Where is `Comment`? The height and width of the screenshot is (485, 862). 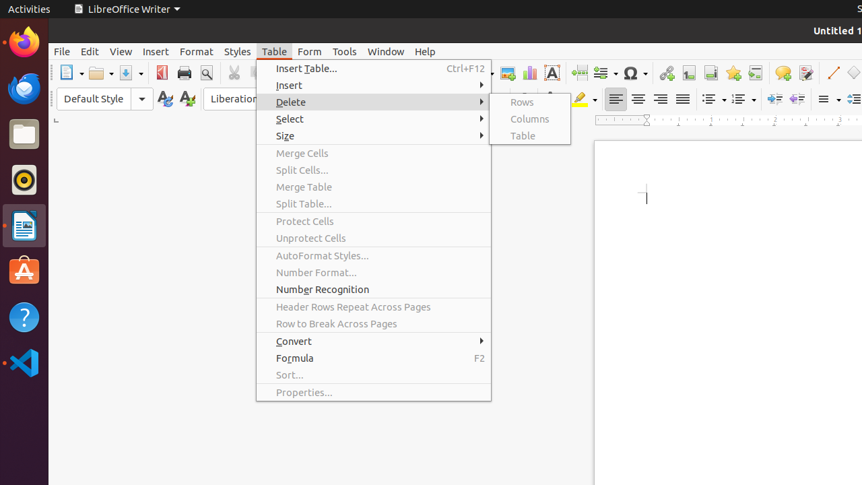 Comment is located at coordinates (783, 73).